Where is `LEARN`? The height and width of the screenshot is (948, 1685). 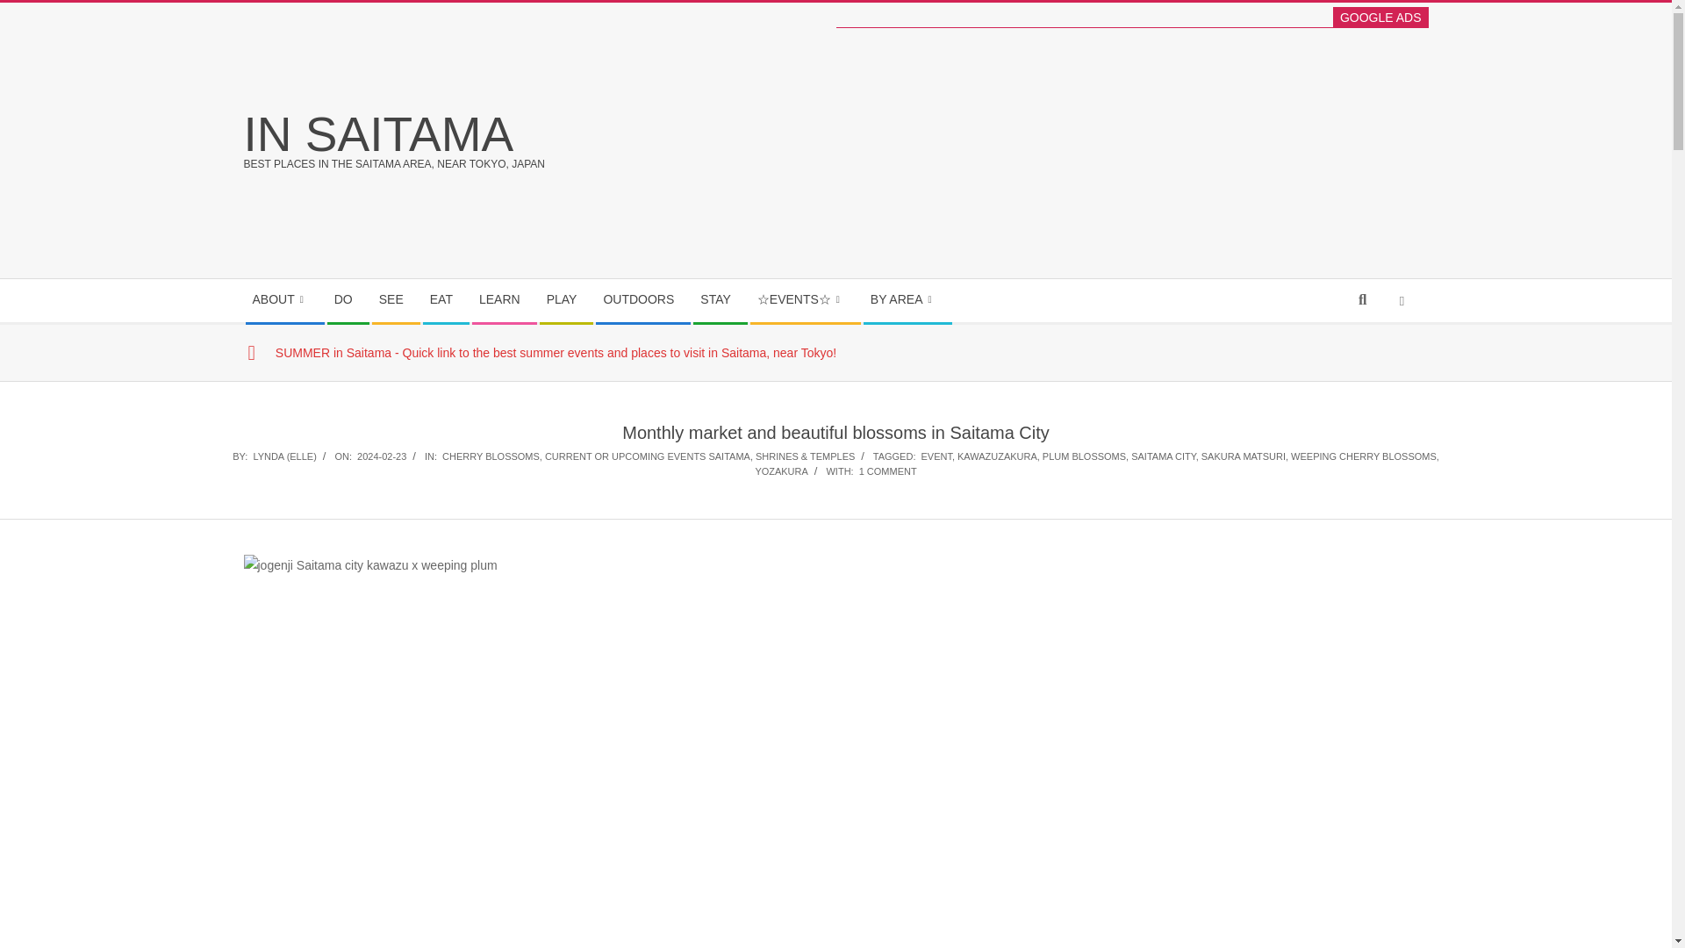
LEARN is located at coordinates (504, 300).